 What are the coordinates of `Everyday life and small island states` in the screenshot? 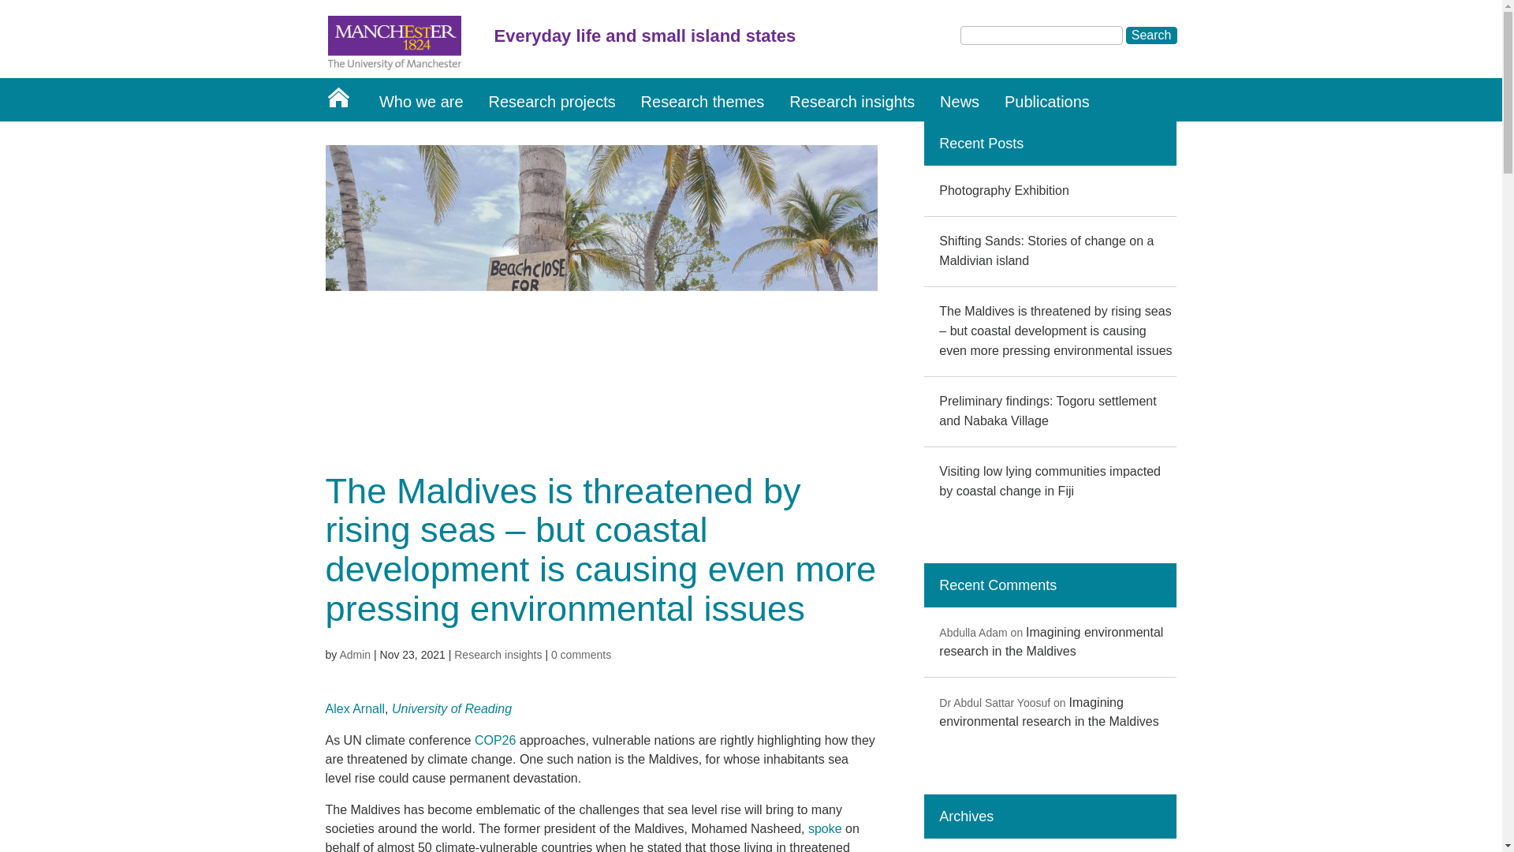 It's located at (766, 40).